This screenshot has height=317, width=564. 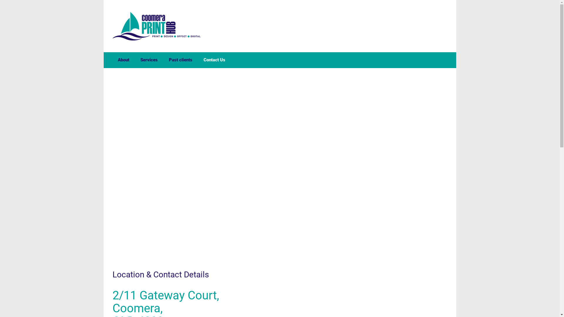 I want to click on Contact Us, so click(x=214, y=60).